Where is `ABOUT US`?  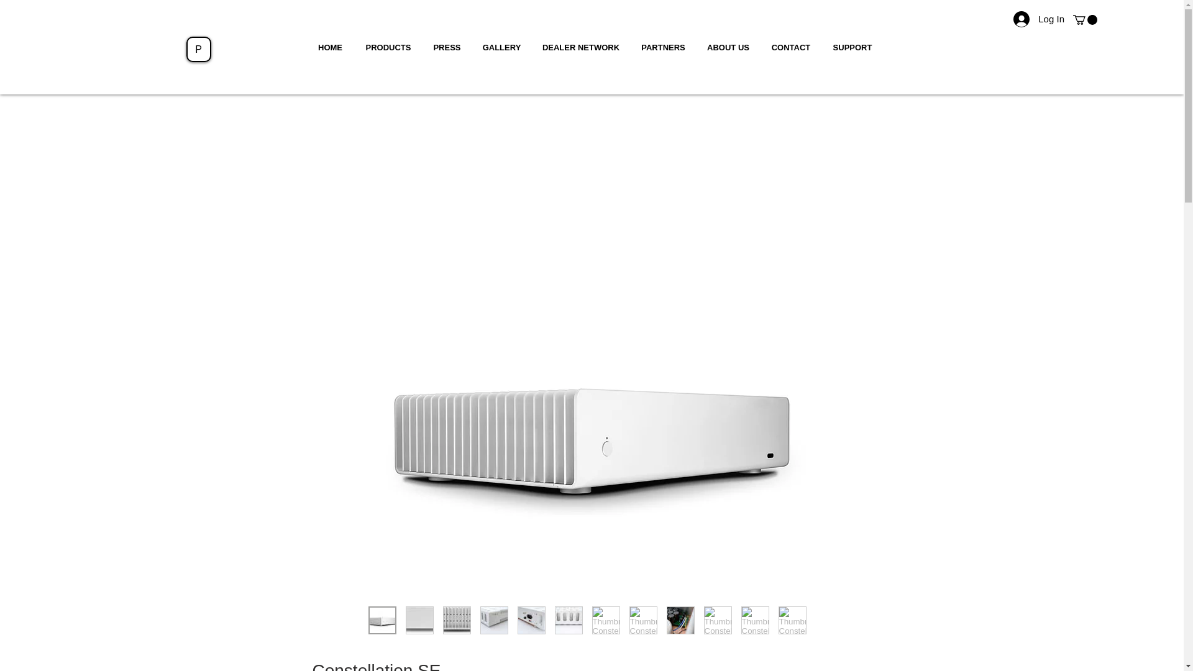
ABOUT US is located at coordinates (728, 47).